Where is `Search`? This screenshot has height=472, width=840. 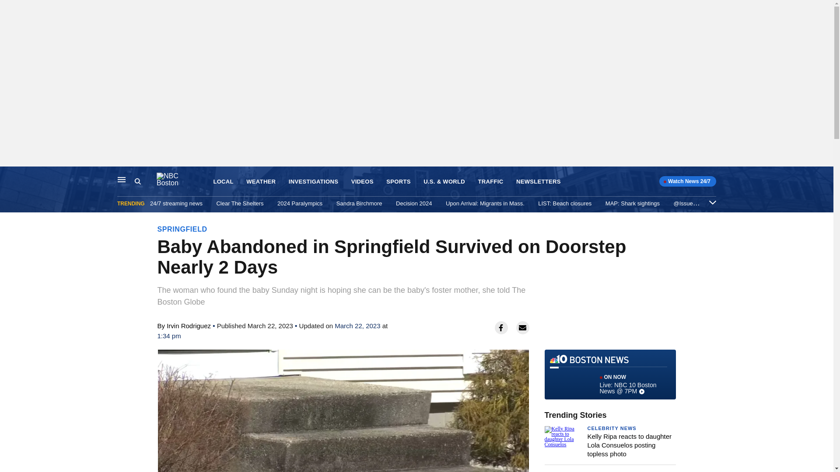
Search is located at coordinates (145, 181).